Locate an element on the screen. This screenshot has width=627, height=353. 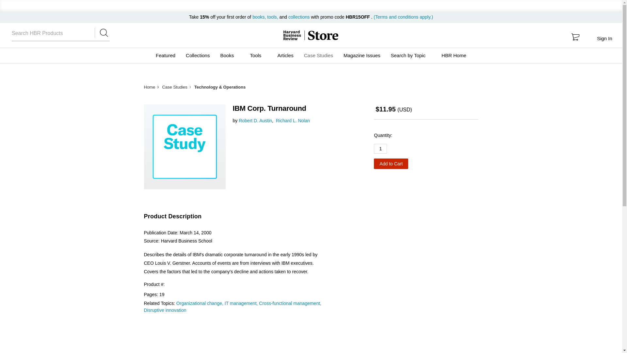
1 is located at coordinates (380, 148).